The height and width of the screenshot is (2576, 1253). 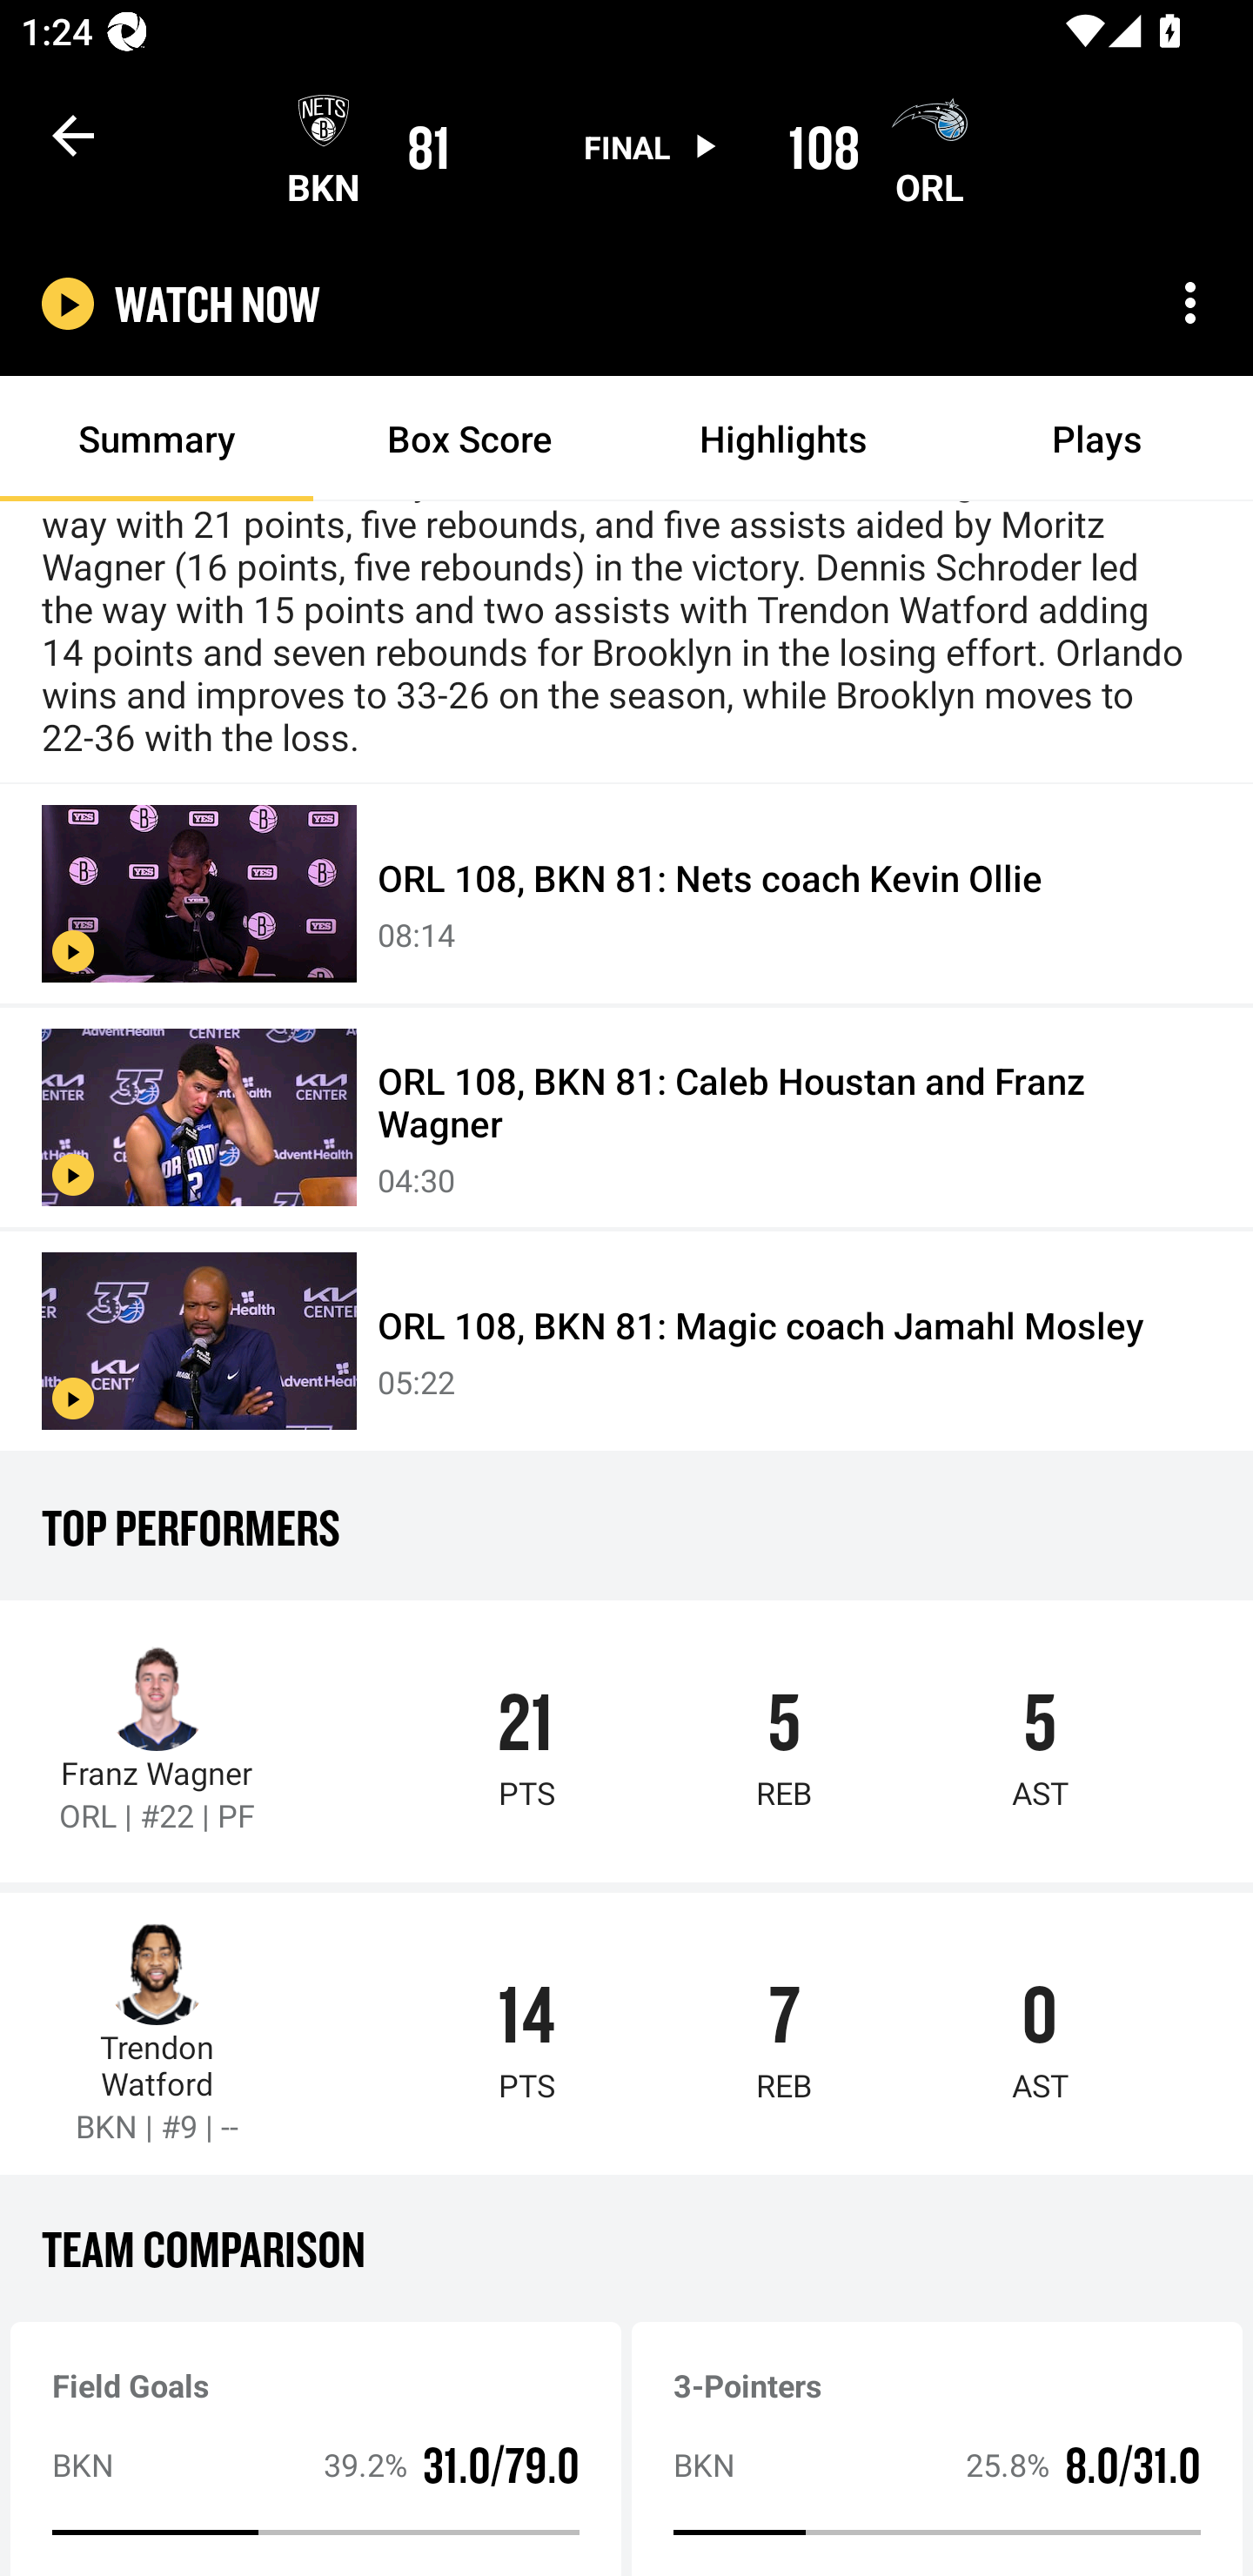 I want to click on Navigate up, so click(x=73, y=135).